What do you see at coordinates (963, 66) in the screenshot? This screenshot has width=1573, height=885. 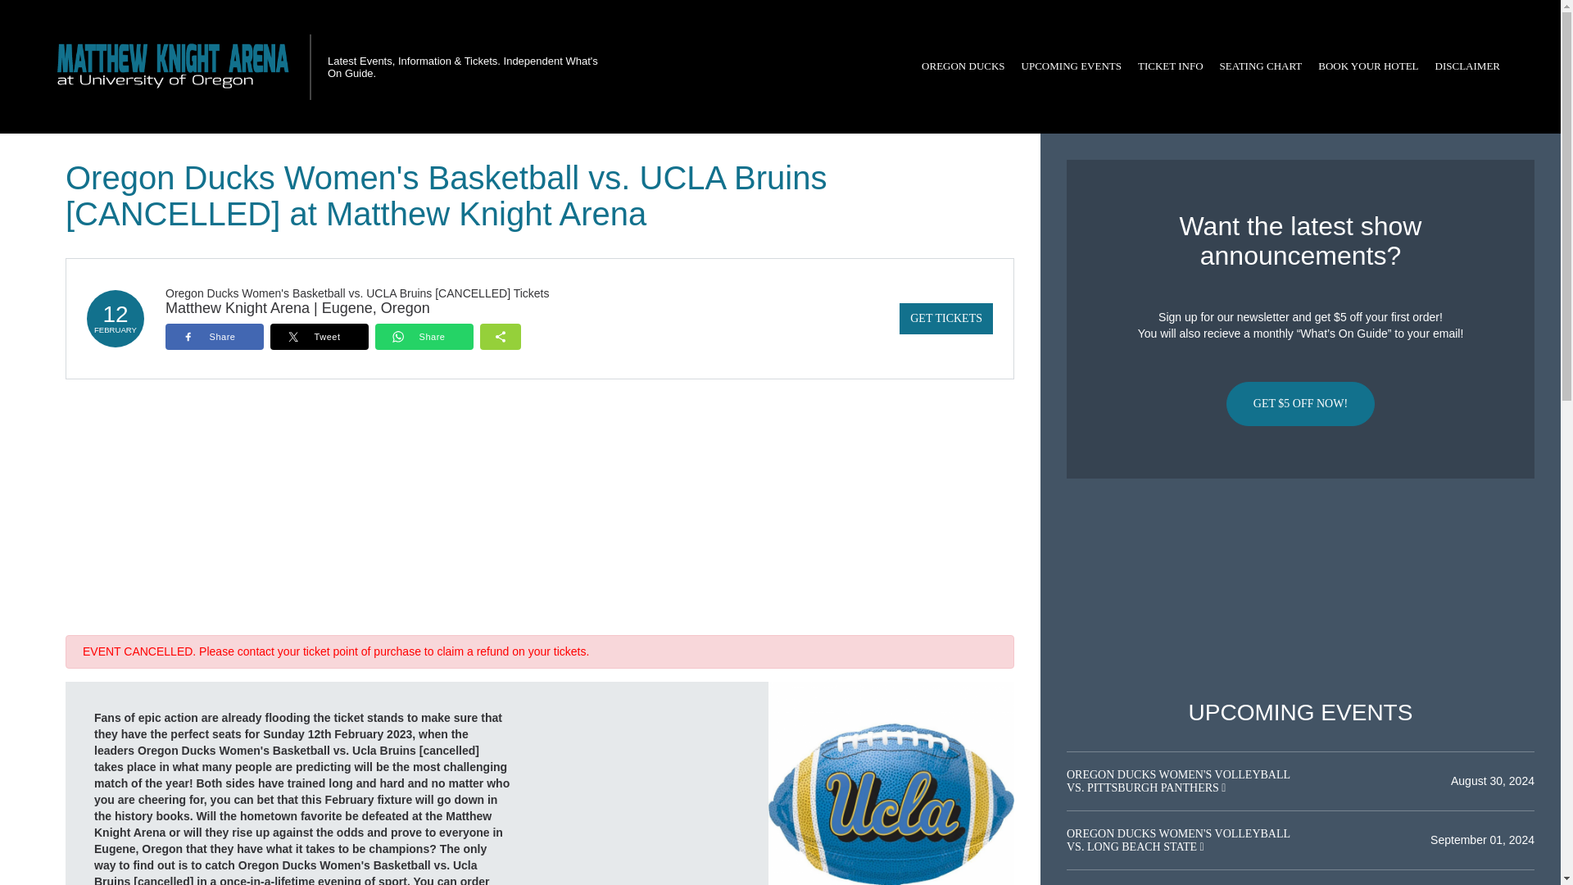 I see `OREGON DUCKS` at bounding box center [963, 66].